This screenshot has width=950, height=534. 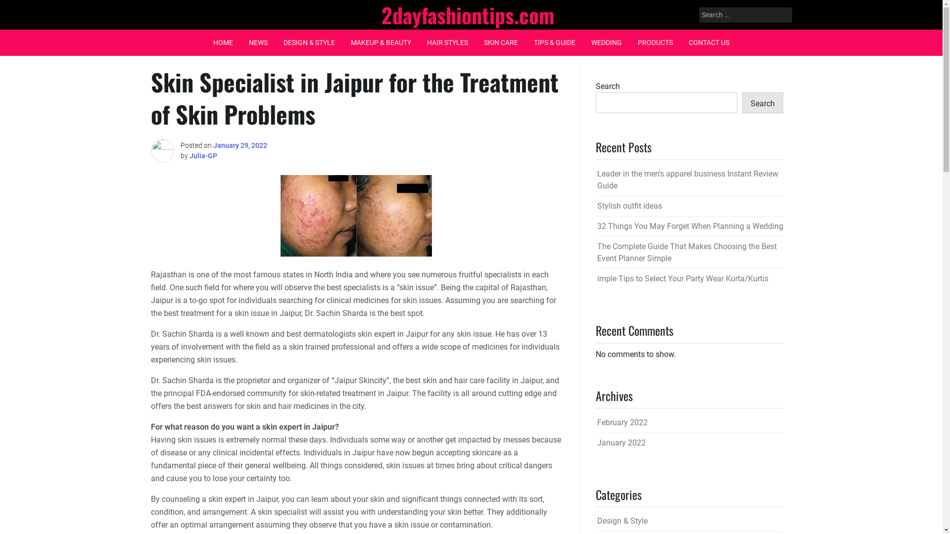 I want to click on TIPS & GUIDE, so click(x=555, y=43).